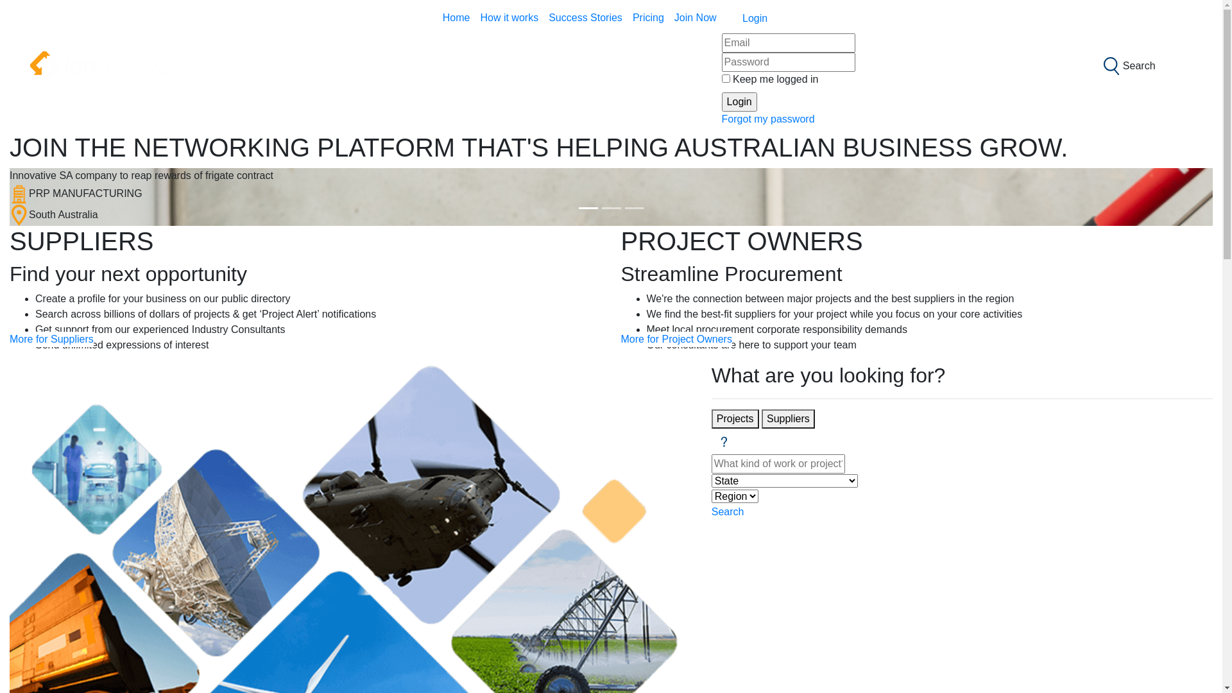  What do you see at coordinates (696, 18) in the screenshot?
I see `Join Now` at bounding box center [696, 18].